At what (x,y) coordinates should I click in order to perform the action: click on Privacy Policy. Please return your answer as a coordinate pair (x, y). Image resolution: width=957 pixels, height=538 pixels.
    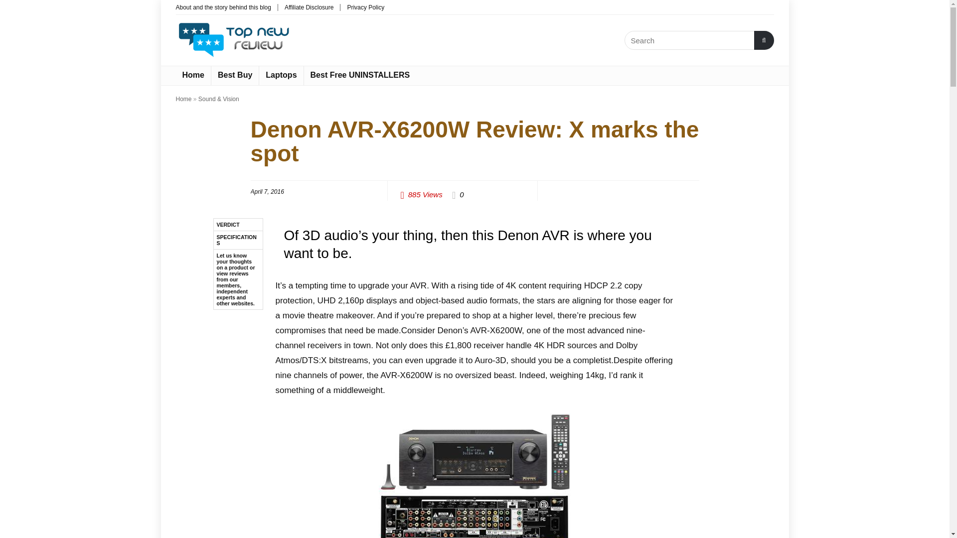
    Looking at the image, I should click on (365, 7).